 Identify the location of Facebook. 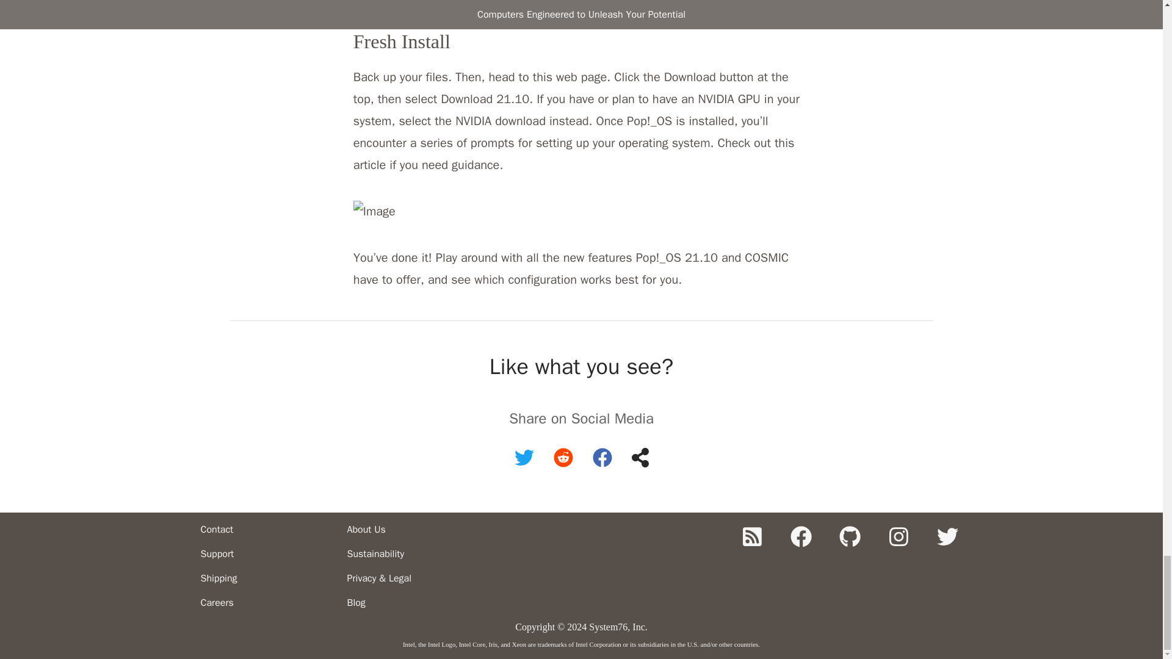
(801, 536).